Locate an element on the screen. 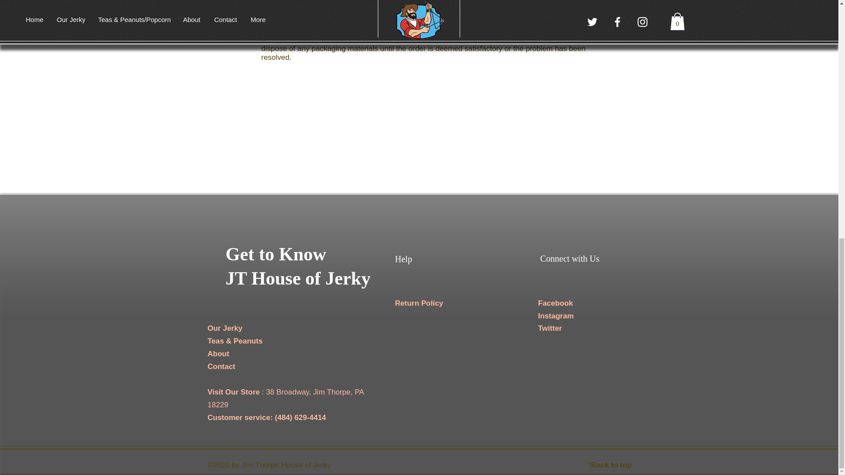 Image resolution: width=845 pixels, height=475 pixels. Facebook is located at coordinates (555, 303).